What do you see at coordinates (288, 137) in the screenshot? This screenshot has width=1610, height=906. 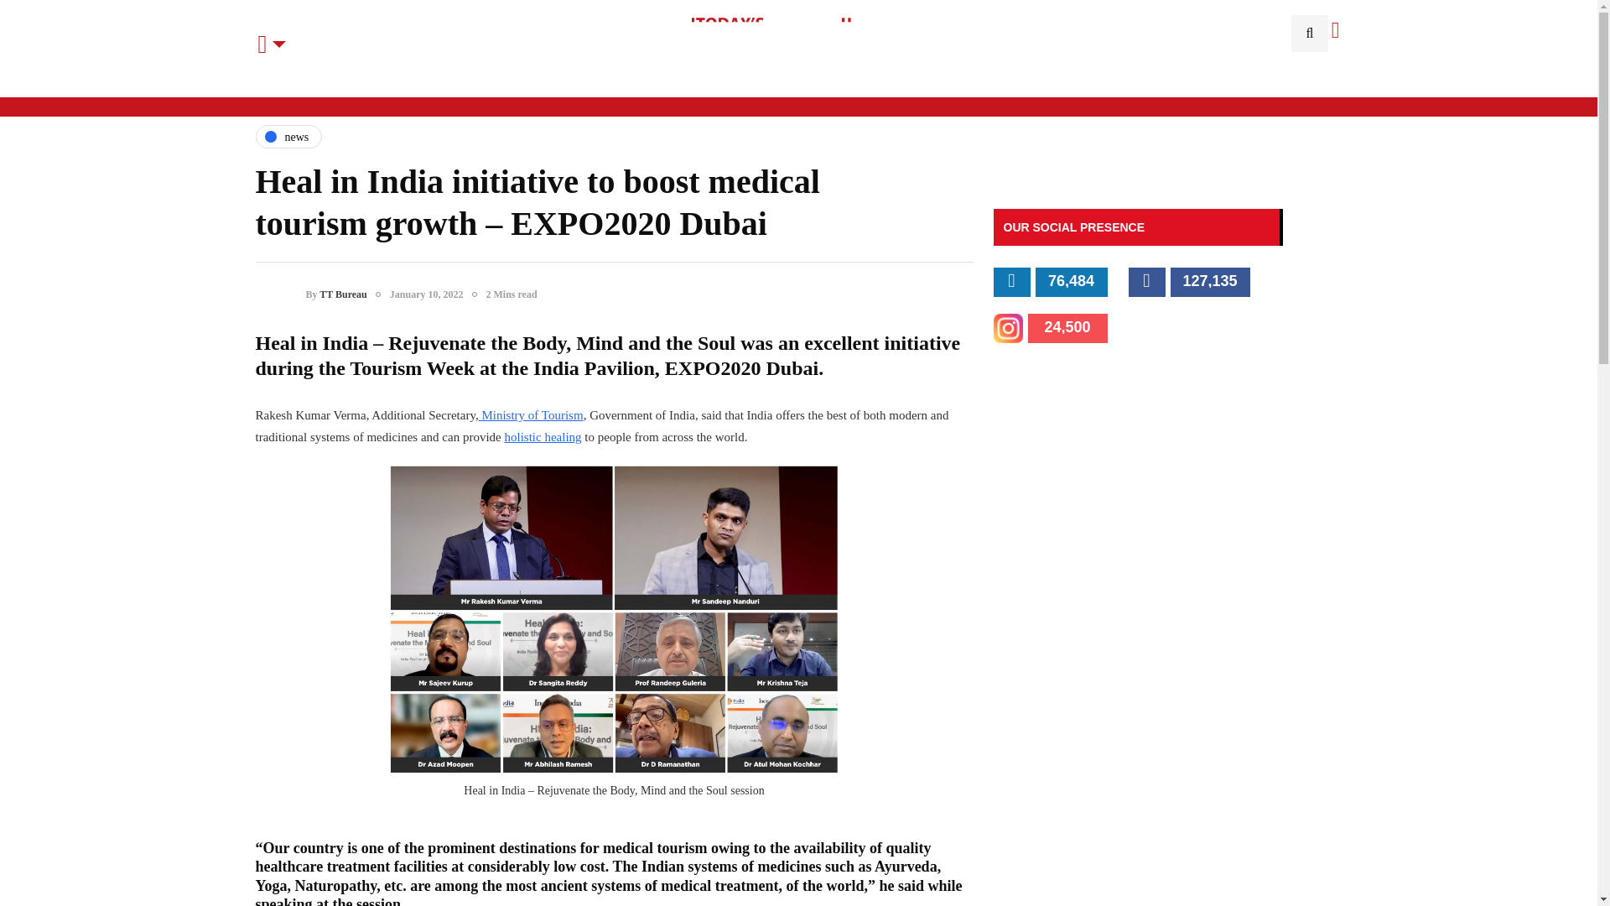 I see `news` at bounding box center [288, 137].